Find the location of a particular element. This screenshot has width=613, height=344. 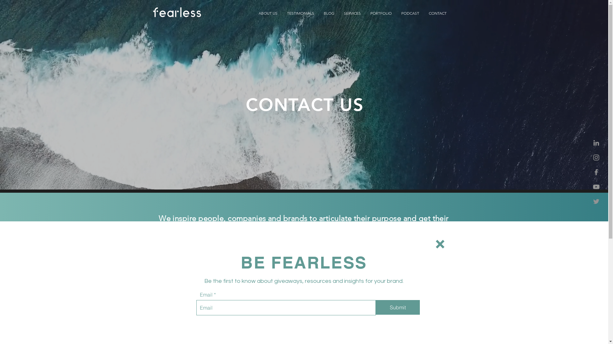

BLOG is located at coordinates (329, 13).